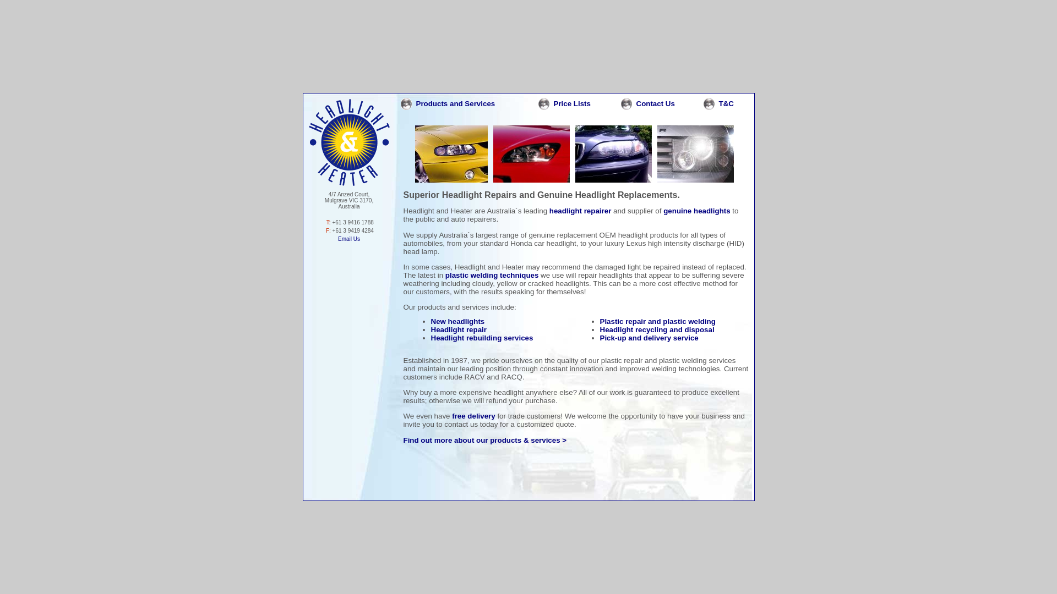 Image resolution: width=1057 pixels, height=594 pixels. What do you see at coordinates (457, 321) in the screenshot?
I see `New headlights` at bounding box center [457, 321].